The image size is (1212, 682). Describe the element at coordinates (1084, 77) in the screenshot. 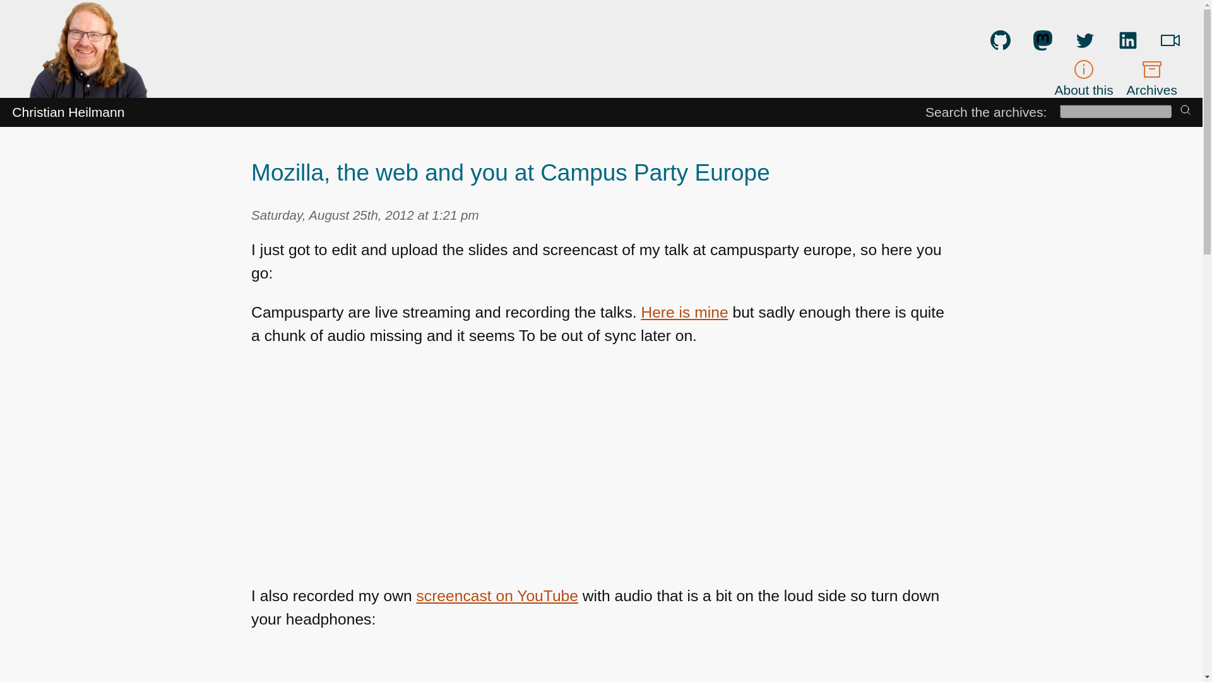

I see `About this` at that location.